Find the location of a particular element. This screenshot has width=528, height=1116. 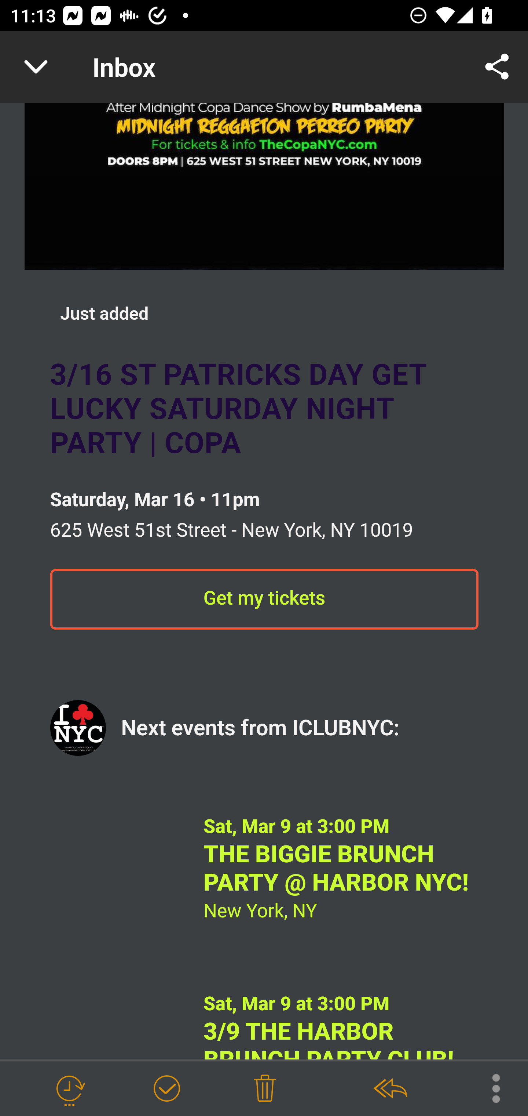

Snooze is located at coordinates (69, 1089).